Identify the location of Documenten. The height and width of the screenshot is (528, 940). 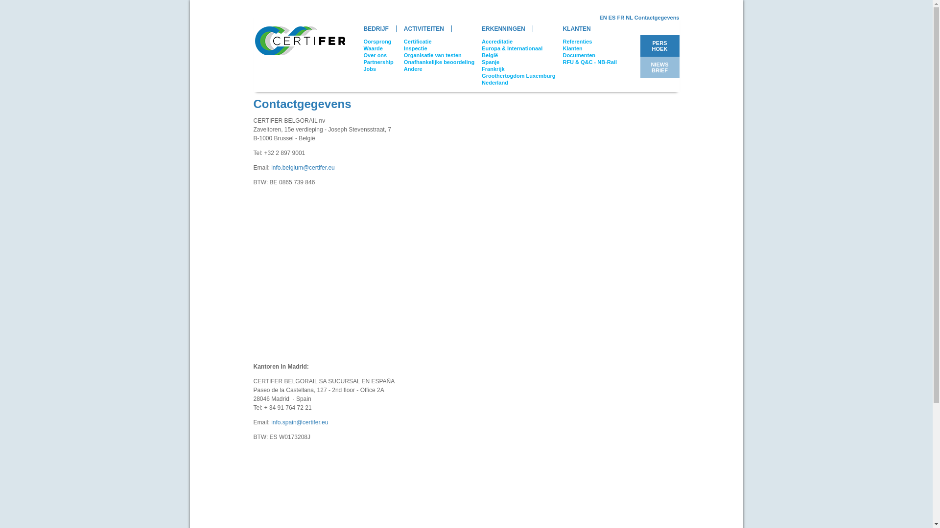
(579, 55).